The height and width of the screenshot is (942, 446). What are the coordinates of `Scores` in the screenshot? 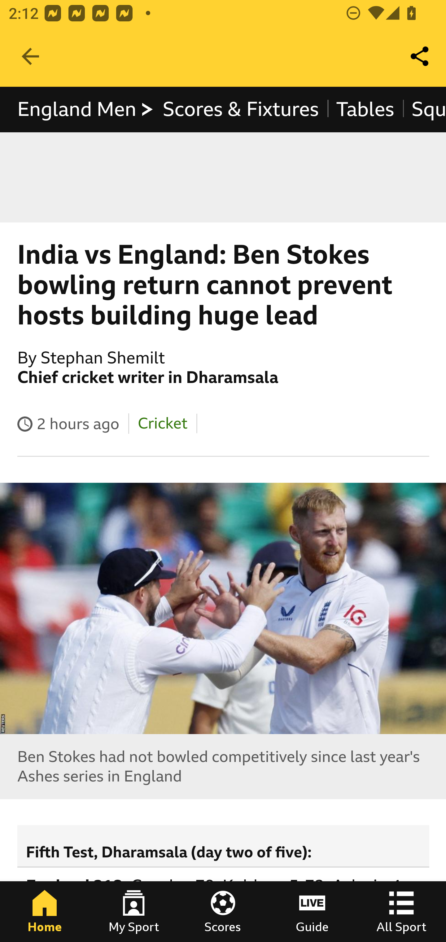 It's located at (223, 912).